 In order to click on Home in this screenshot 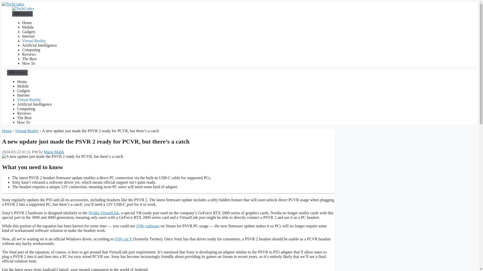, I will do `click(7, 131)`.